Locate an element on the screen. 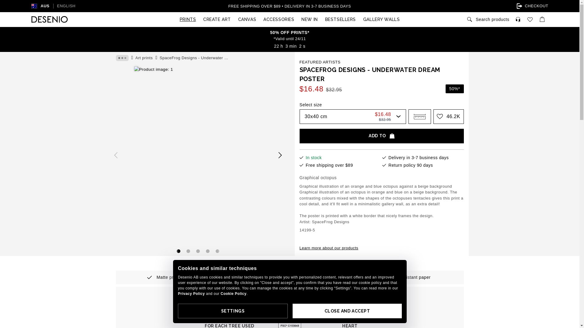 This screenshot has height=328, width=584. CHECKOUT is located at coordinates (519, 6).